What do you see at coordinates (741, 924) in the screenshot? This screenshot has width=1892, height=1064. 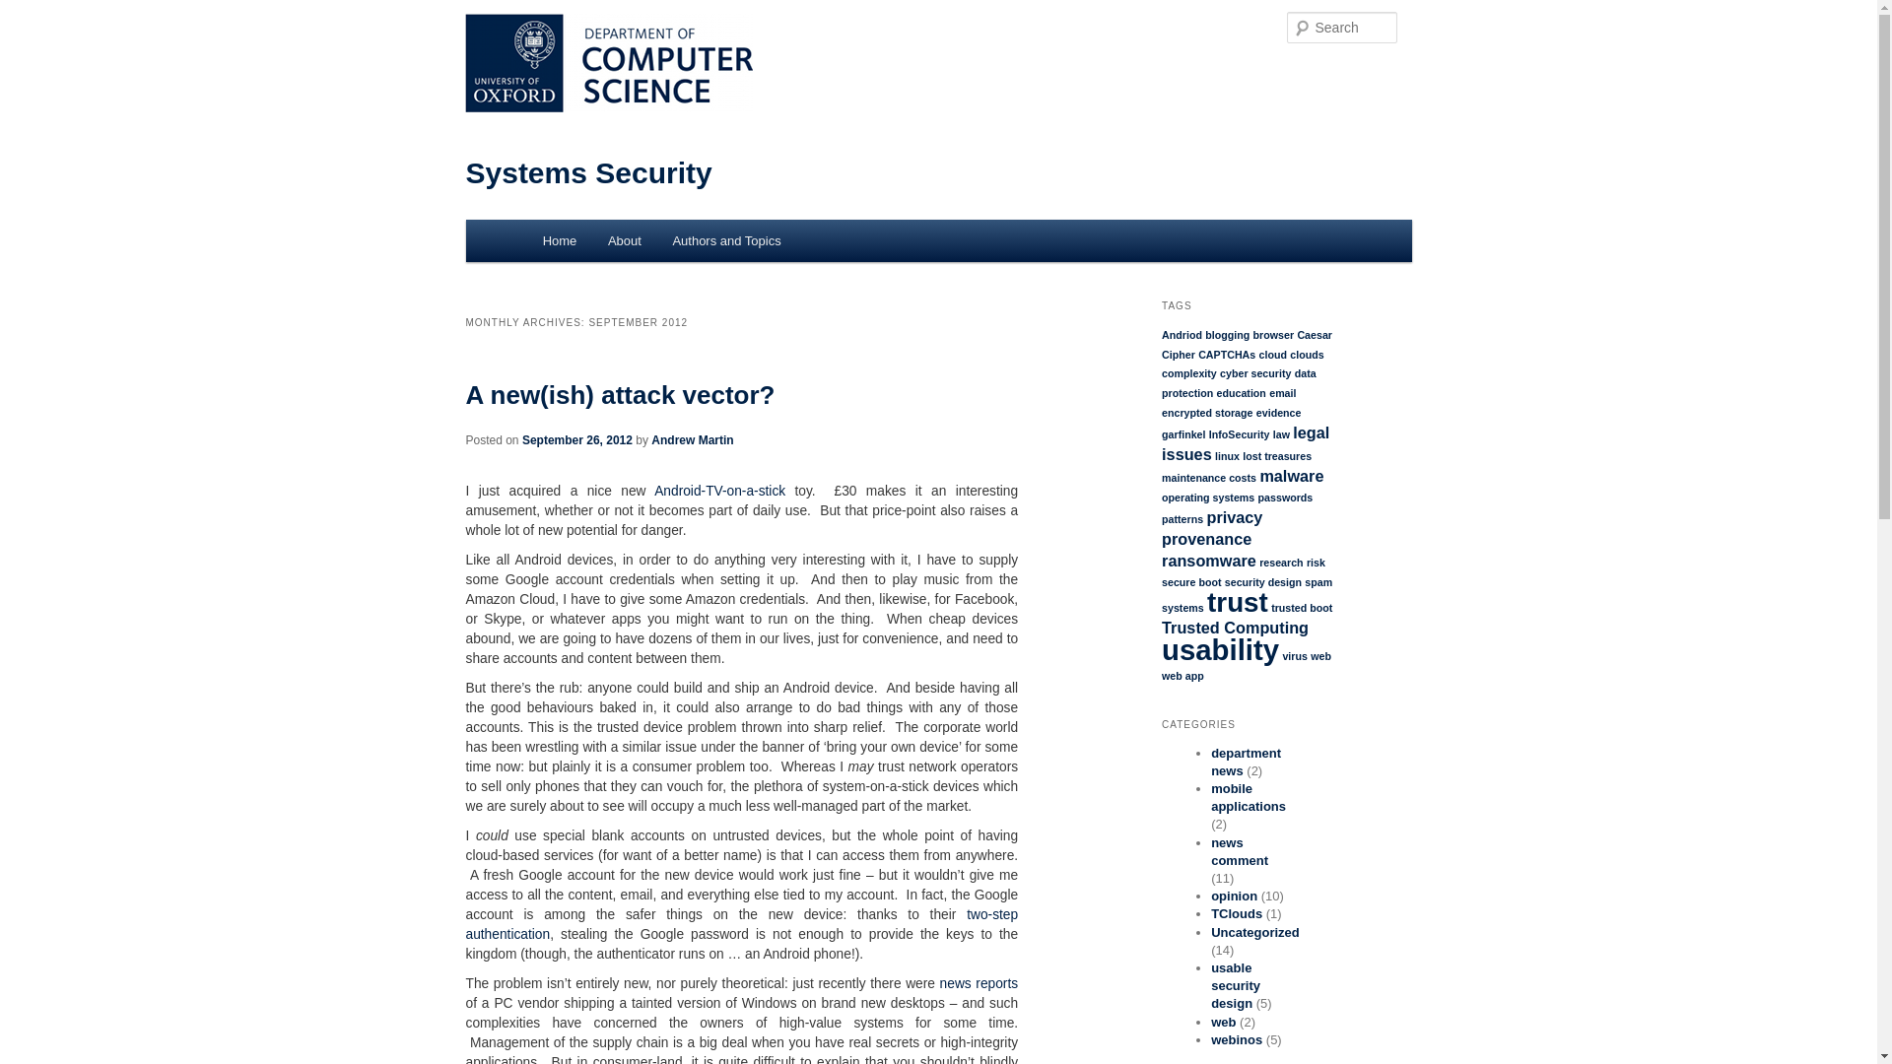 I see `two-step authentication` at bounding box center [741, 924].